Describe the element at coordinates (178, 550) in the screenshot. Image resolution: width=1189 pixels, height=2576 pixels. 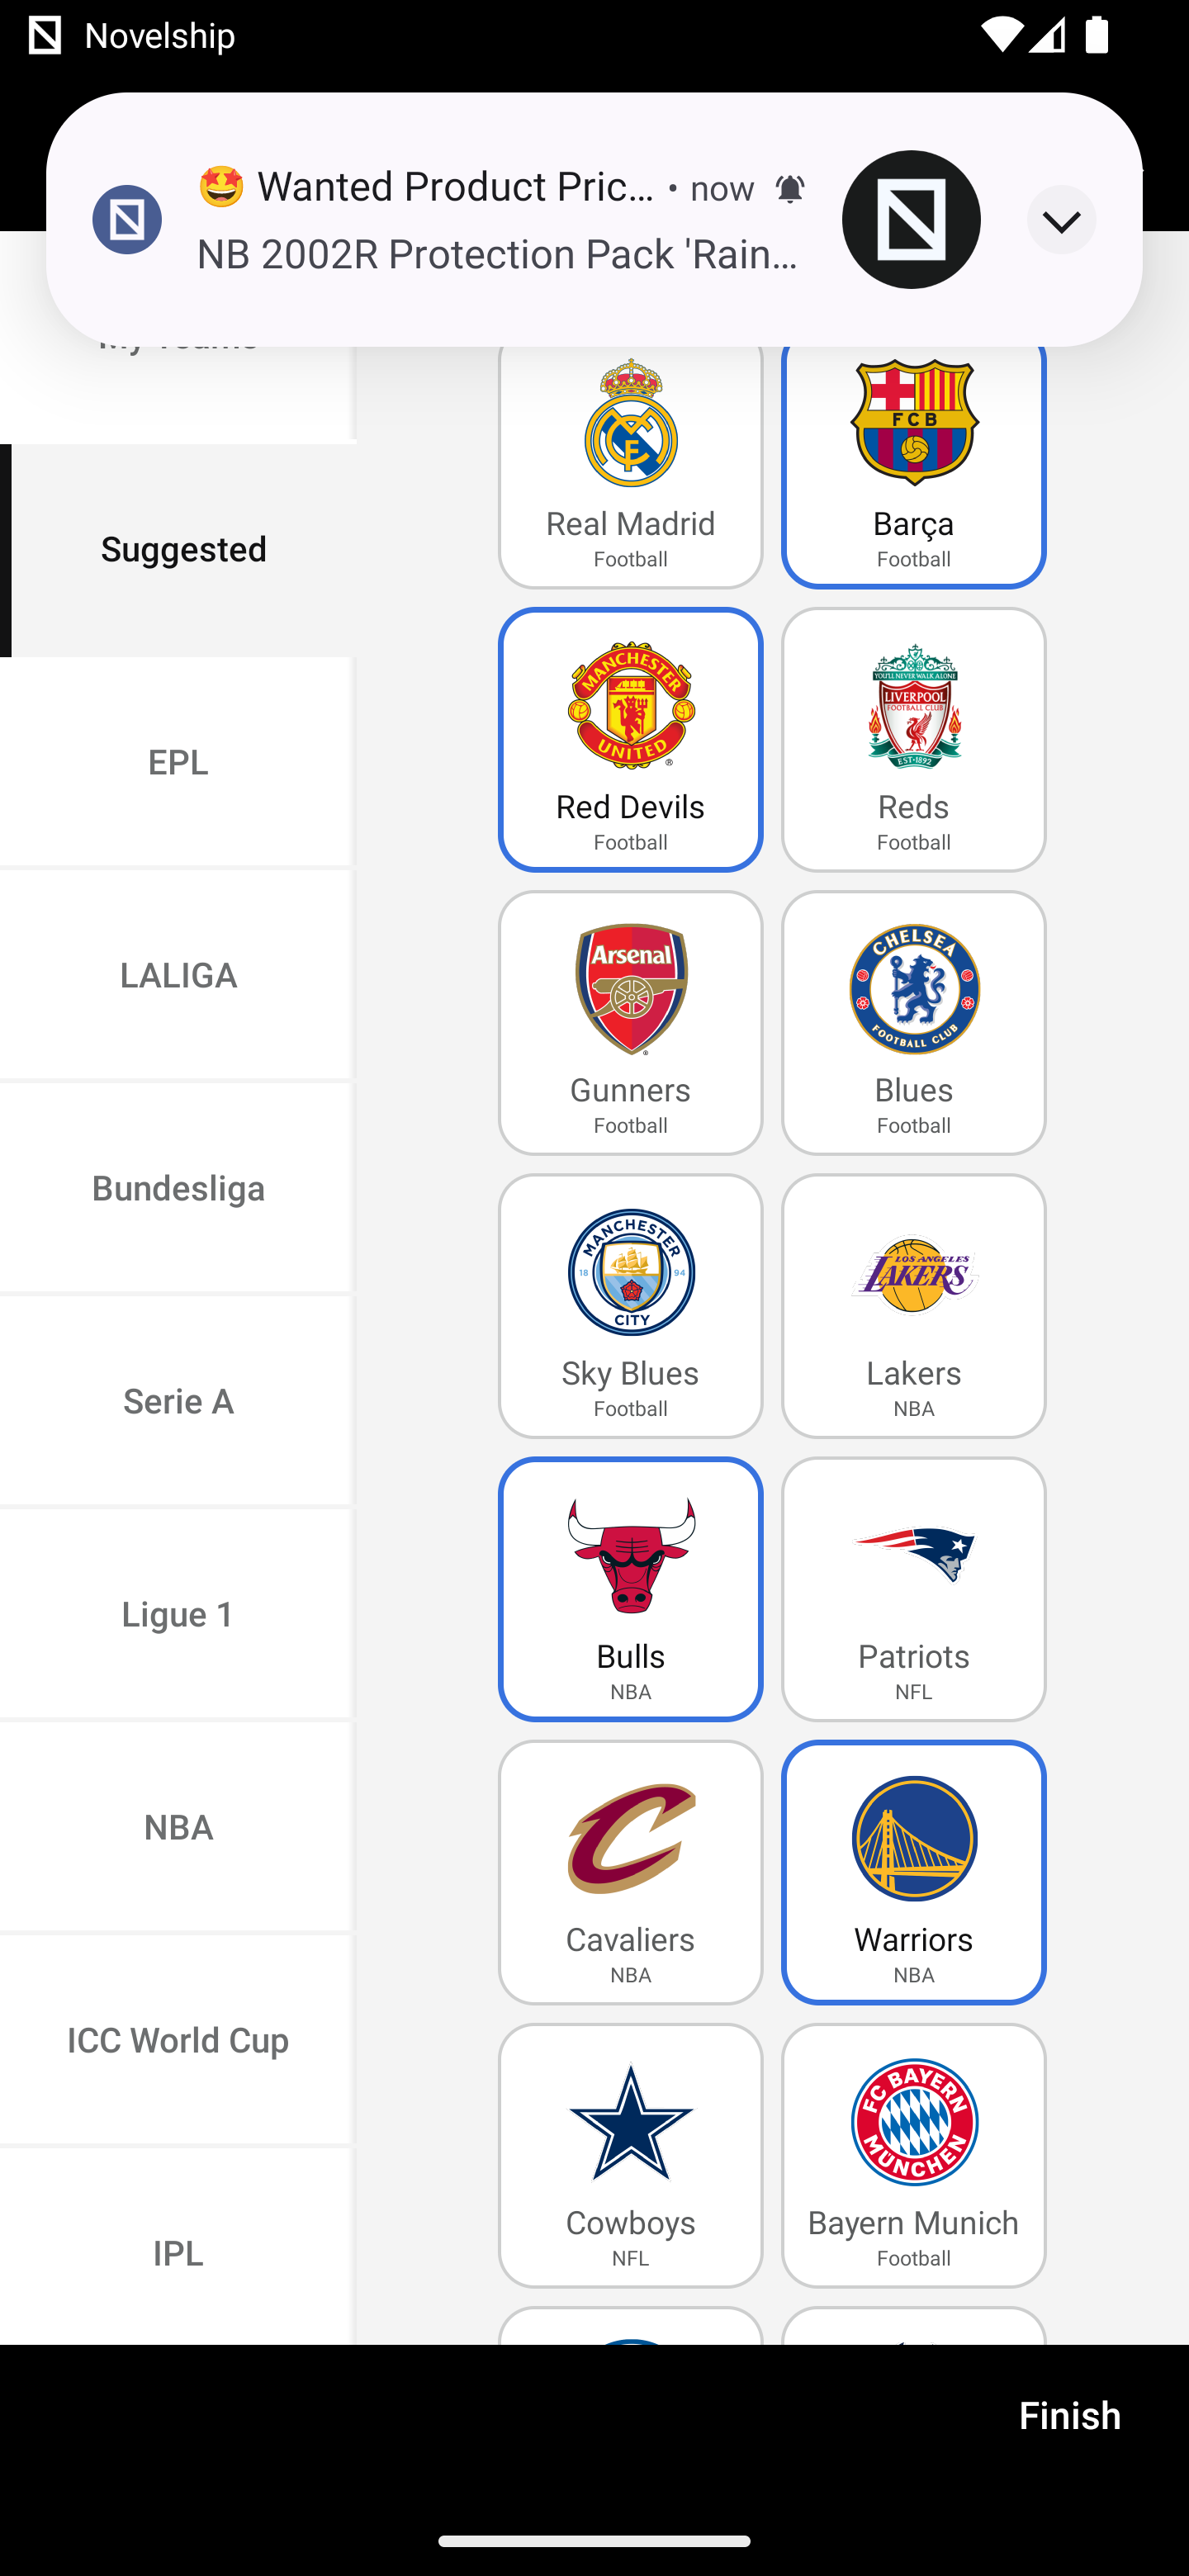
I see `Suggested` at that location.